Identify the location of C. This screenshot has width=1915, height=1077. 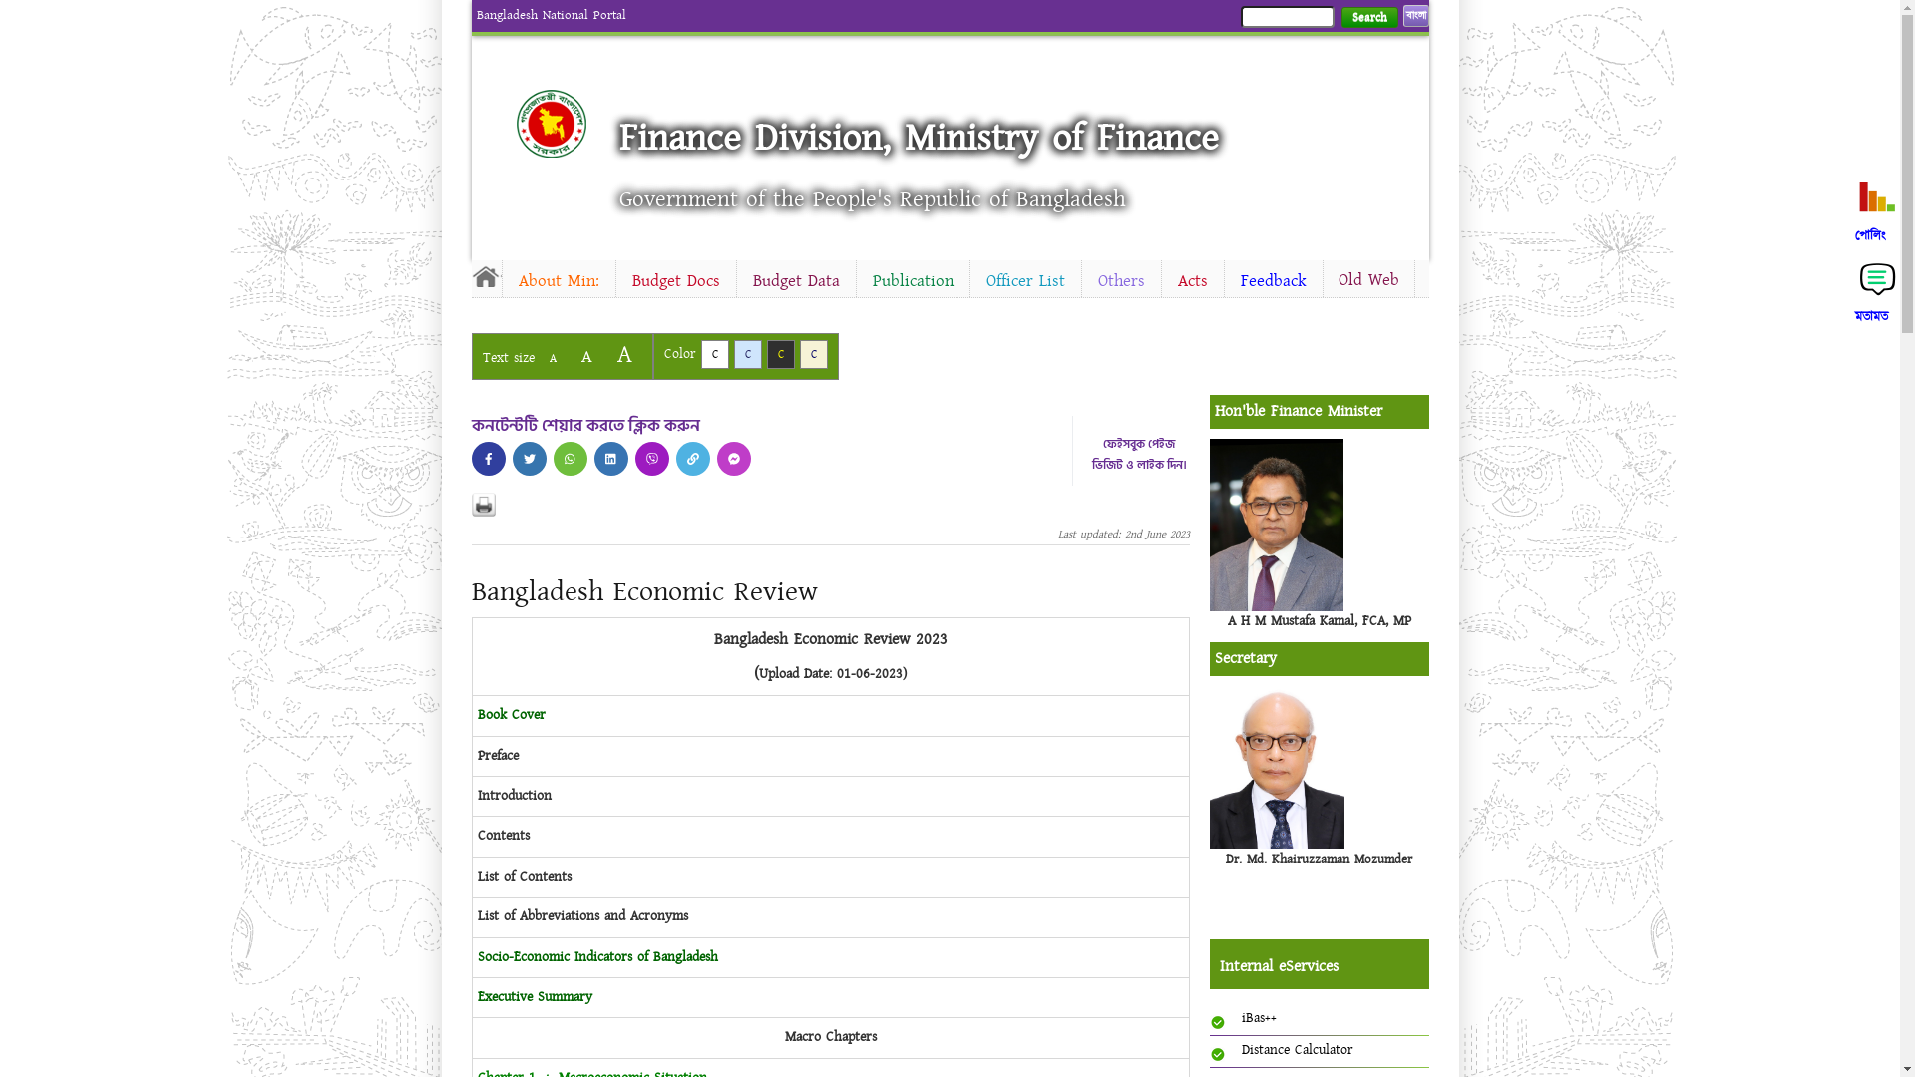
(814, 355).